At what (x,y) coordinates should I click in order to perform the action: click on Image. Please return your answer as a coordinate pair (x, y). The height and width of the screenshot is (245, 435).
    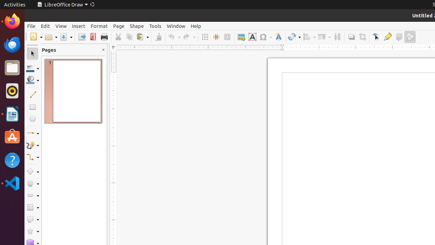
    Looking at the image, I should click on (241, 37).